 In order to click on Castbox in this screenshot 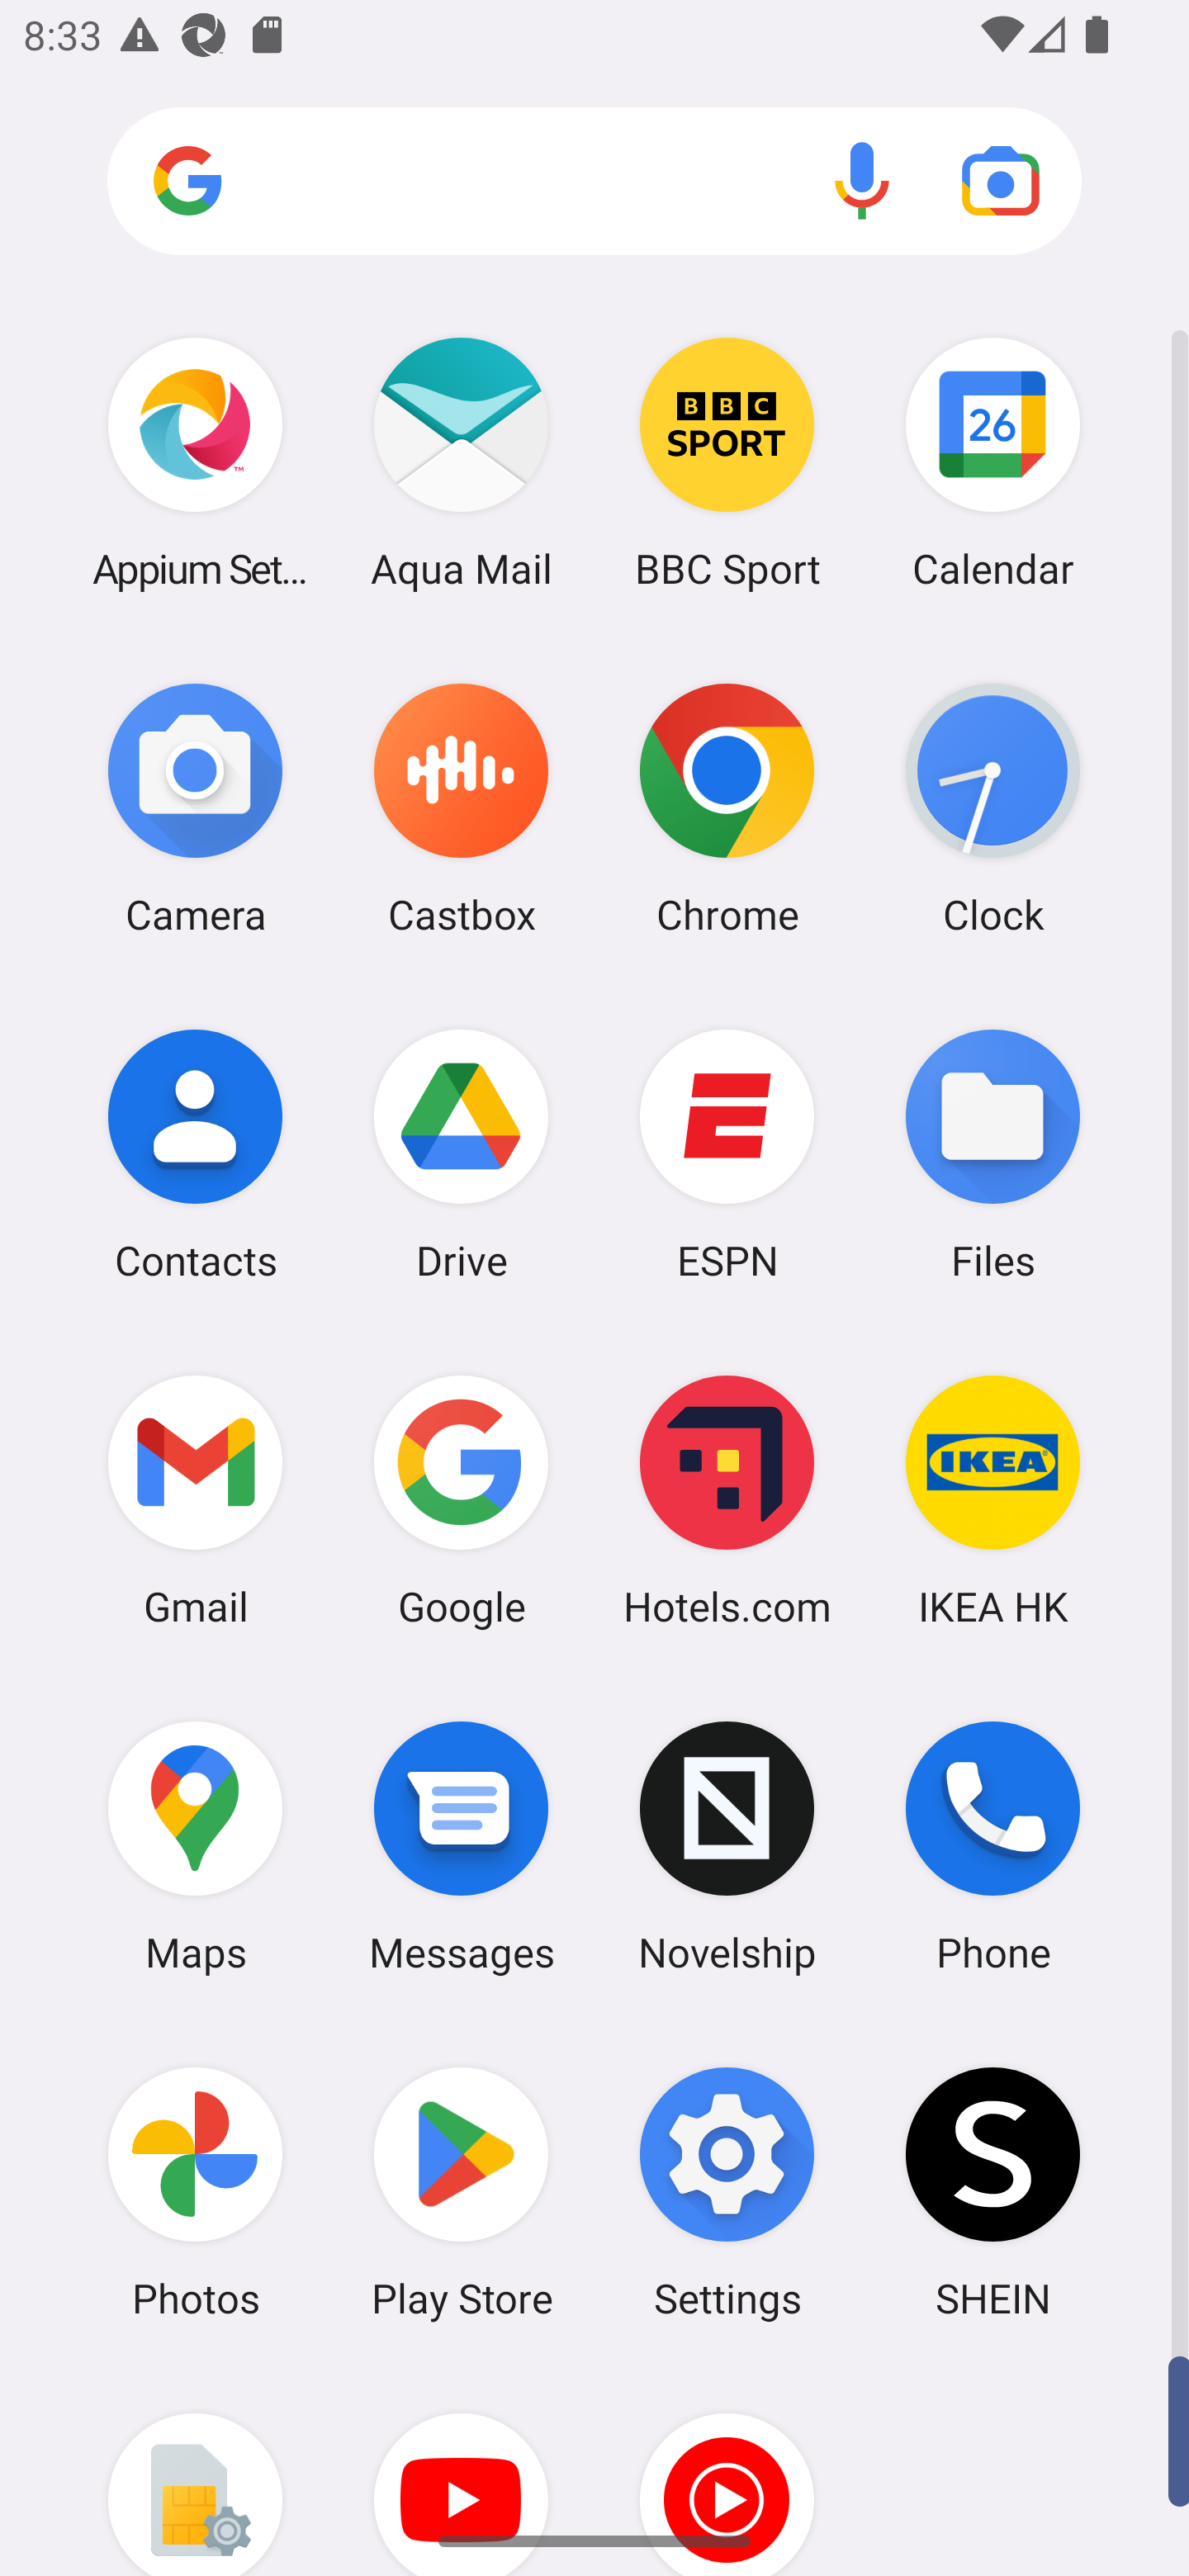, I will do `click(461, 808)`.